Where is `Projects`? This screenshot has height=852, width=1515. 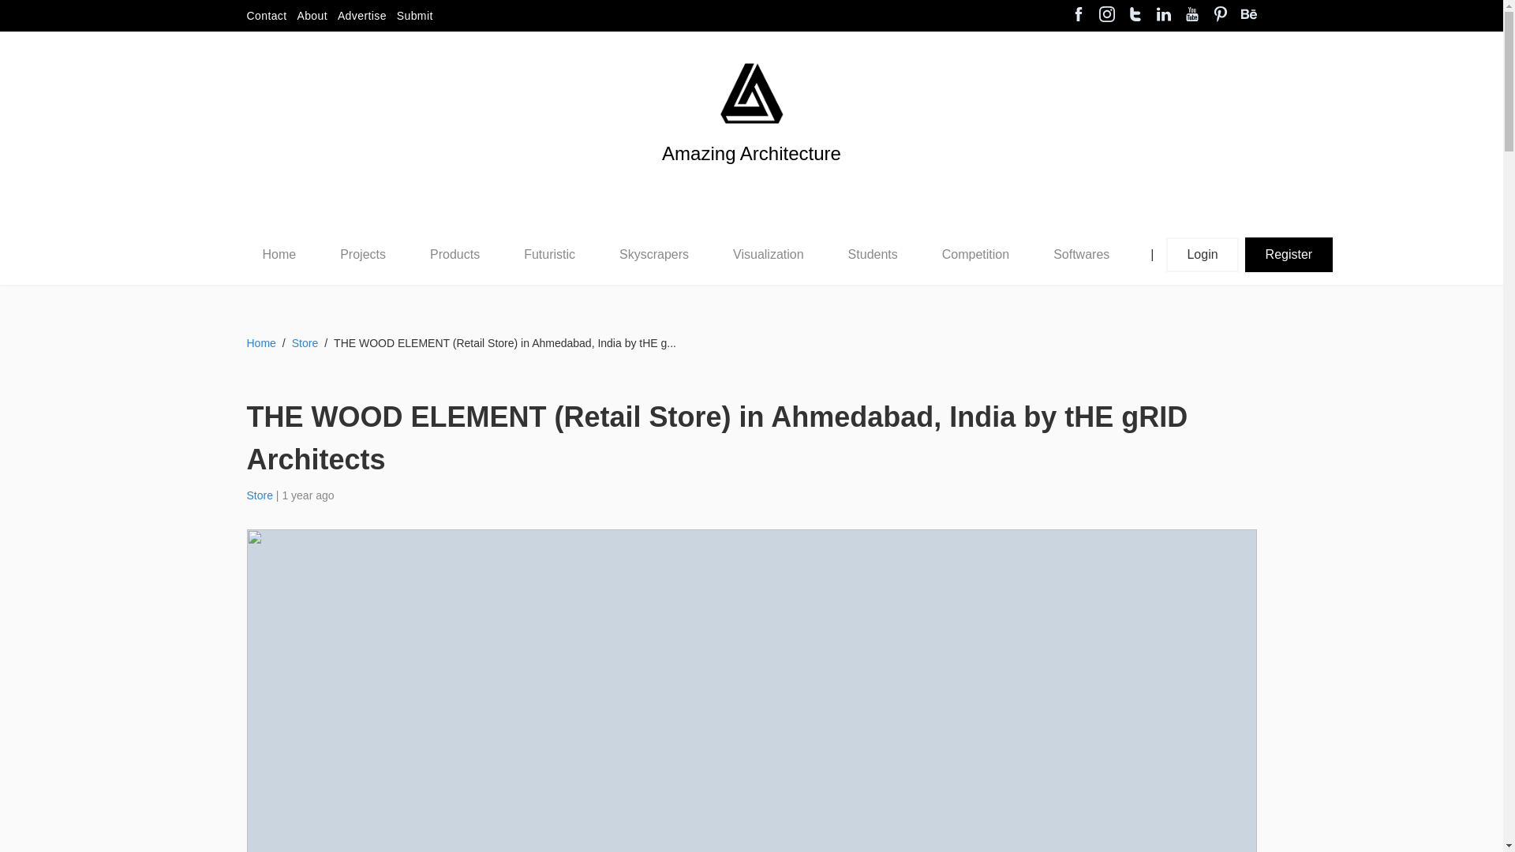 Projects is located at coordinates (363, 254).